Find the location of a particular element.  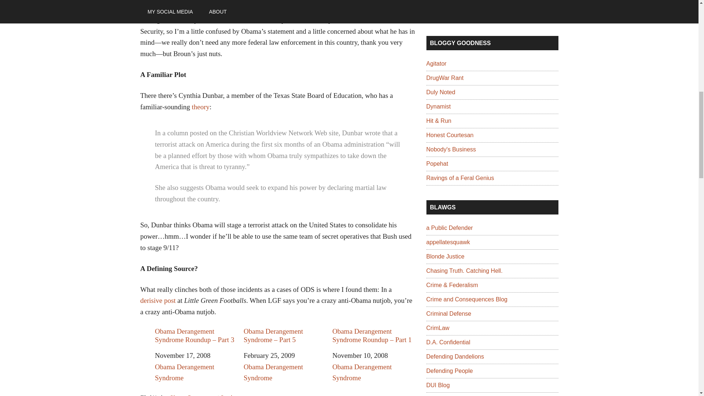

Obama Derangement Syndrome is located at coordinates (206, 395).